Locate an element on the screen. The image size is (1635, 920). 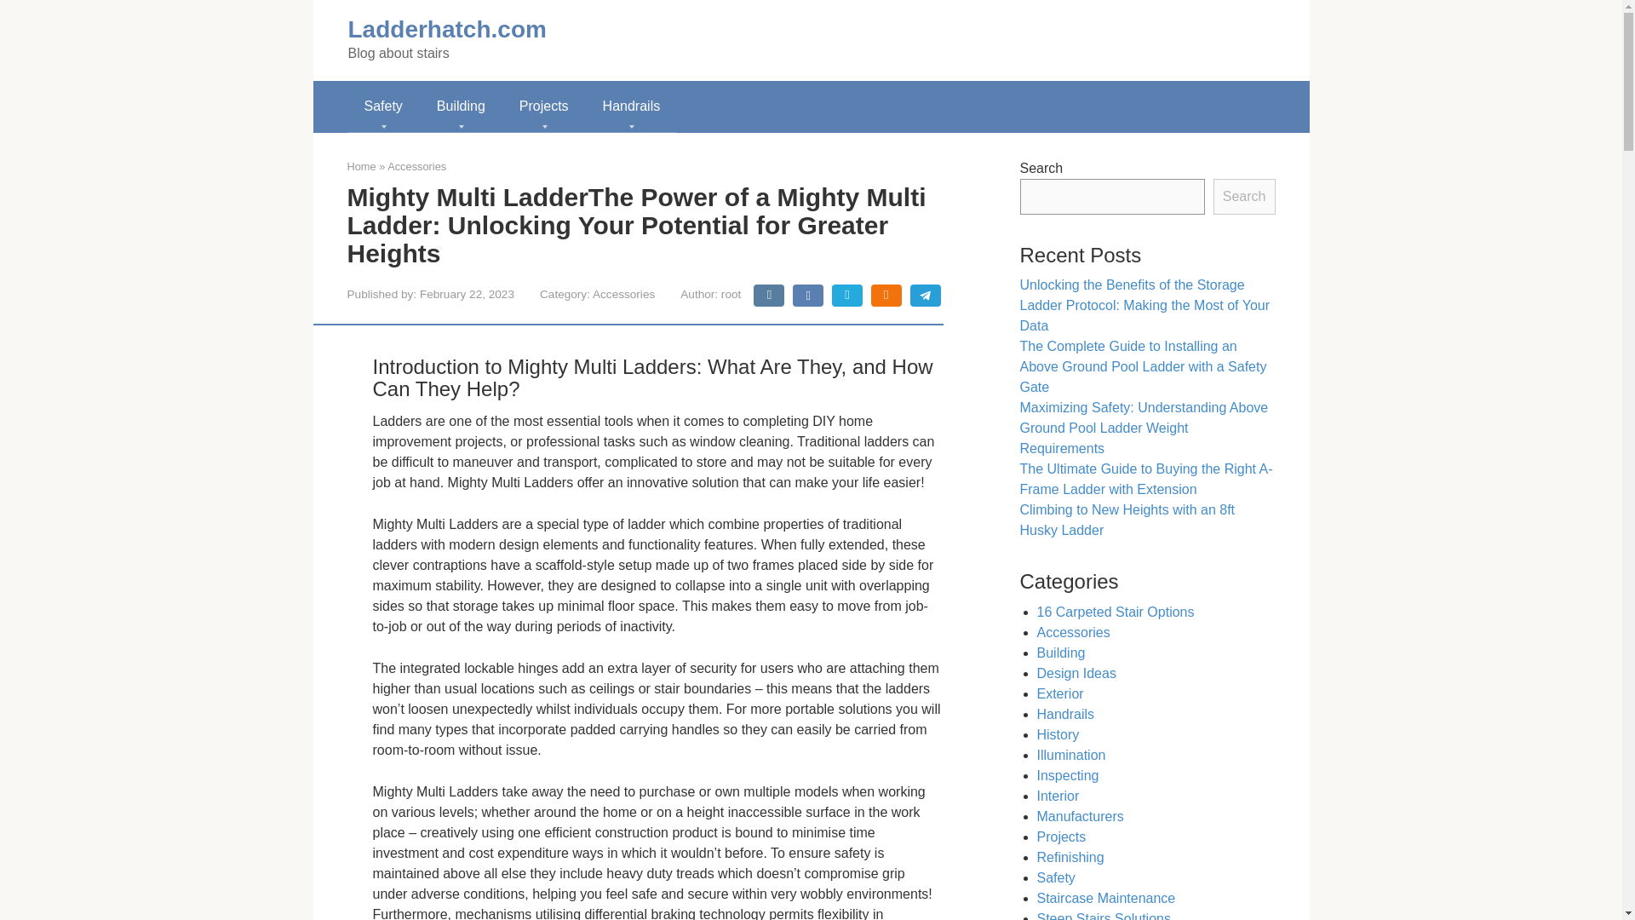
Safety is located at coordinates (383, 106).